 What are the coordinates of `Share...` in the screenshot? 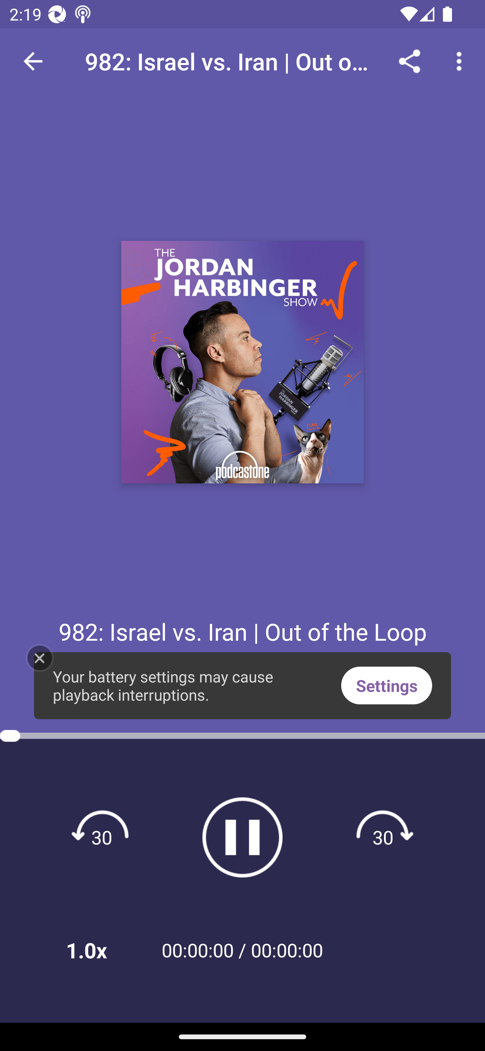 It's located at (410, 61).